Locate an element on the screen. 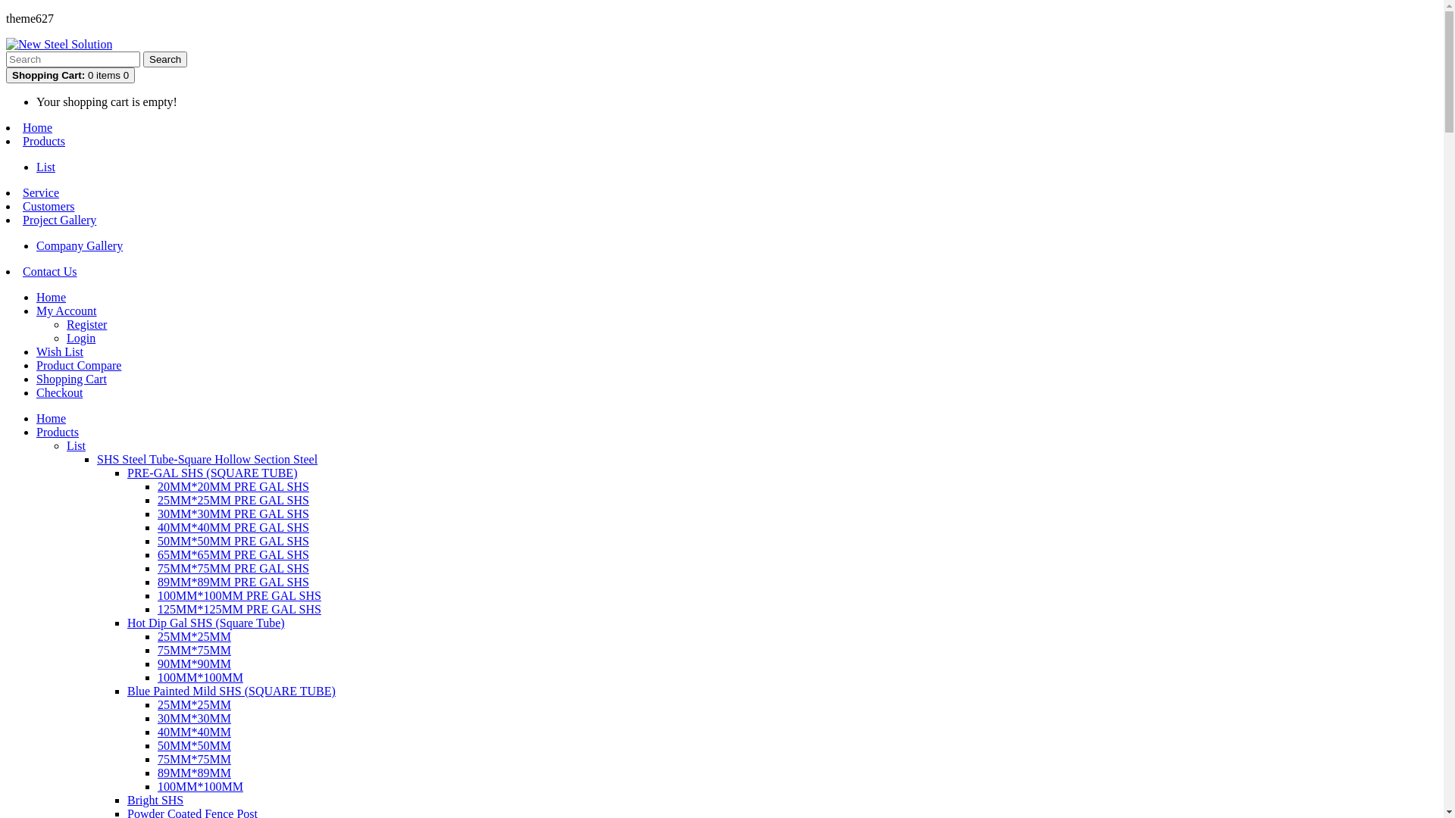 The height and width of the screenshot is (818, 1455). 30MM*30MM PRE GAL SHS is located at coordinates (233, 514).